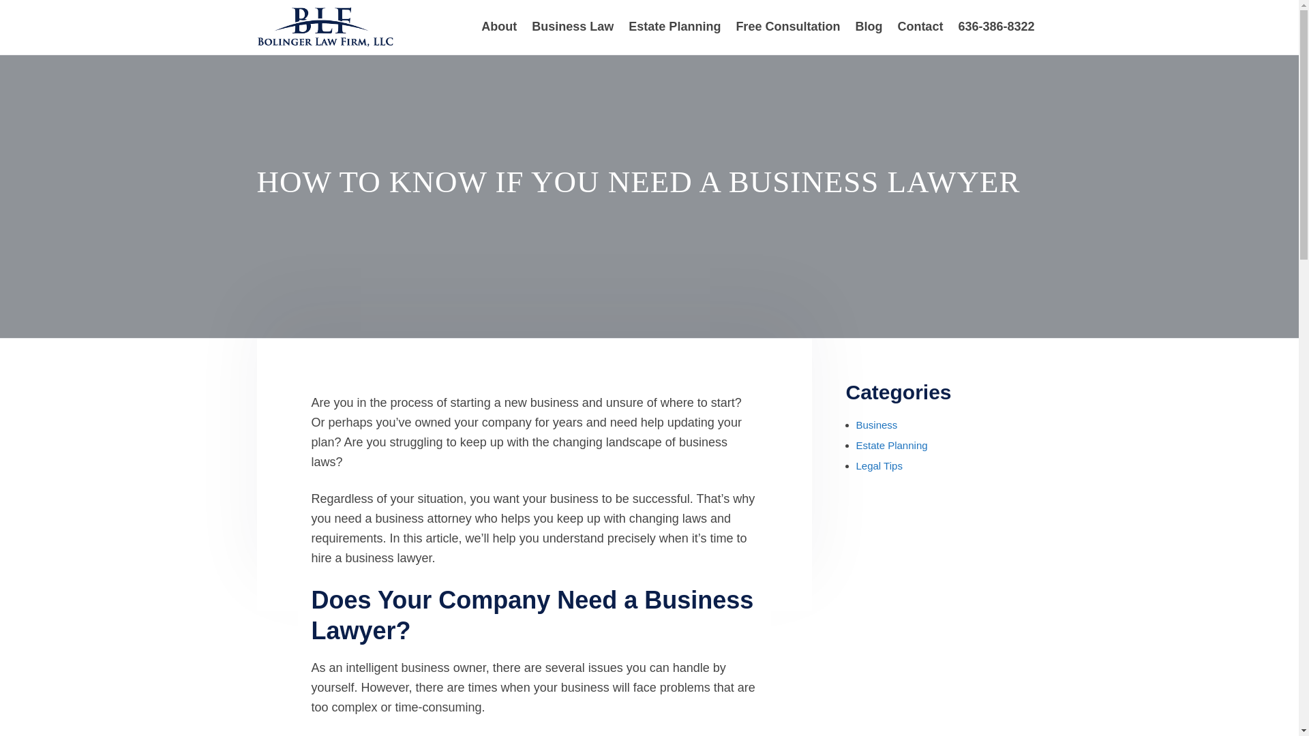 The image size is (1309, 736). I want to click on Contact, so click(919, 27).